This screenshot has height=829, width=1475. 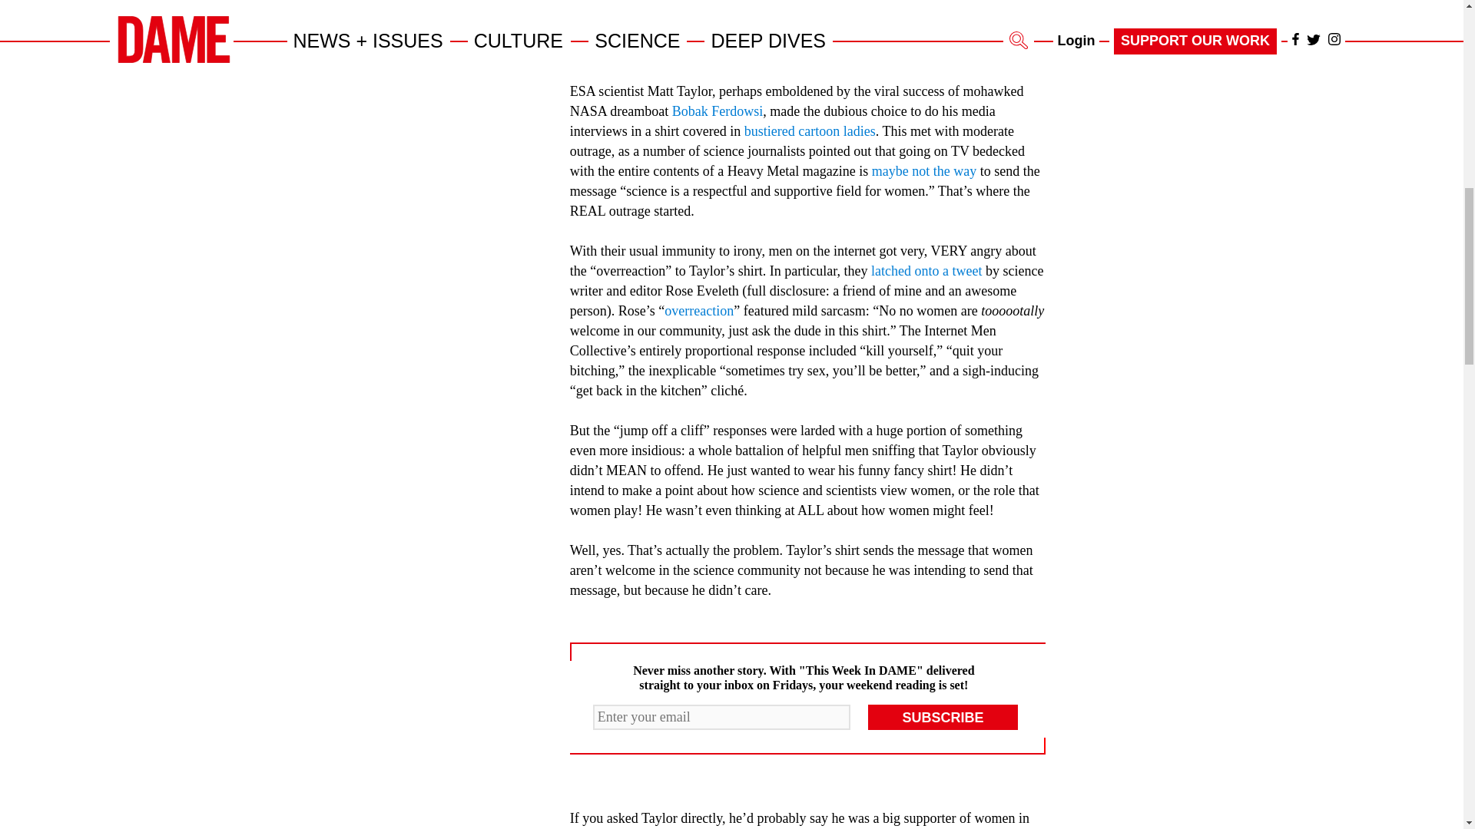 I want to click on This external link will open in a new window, so click(x=923, y=170).